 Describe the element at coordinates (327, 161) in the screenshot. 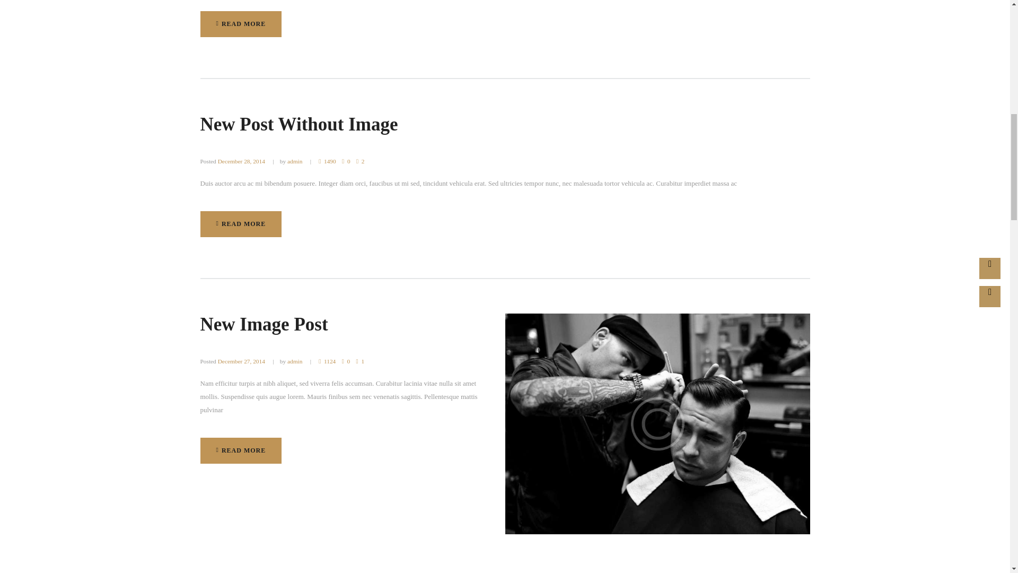

I see `Comments - 0` at that location.